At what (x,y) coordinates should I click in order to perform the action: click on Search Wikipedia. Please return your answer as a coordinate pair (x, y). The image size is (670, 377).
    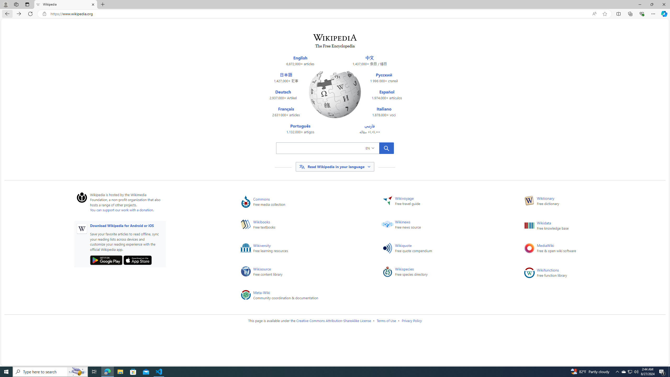
    Looking at the image, I should click on (327, 148).